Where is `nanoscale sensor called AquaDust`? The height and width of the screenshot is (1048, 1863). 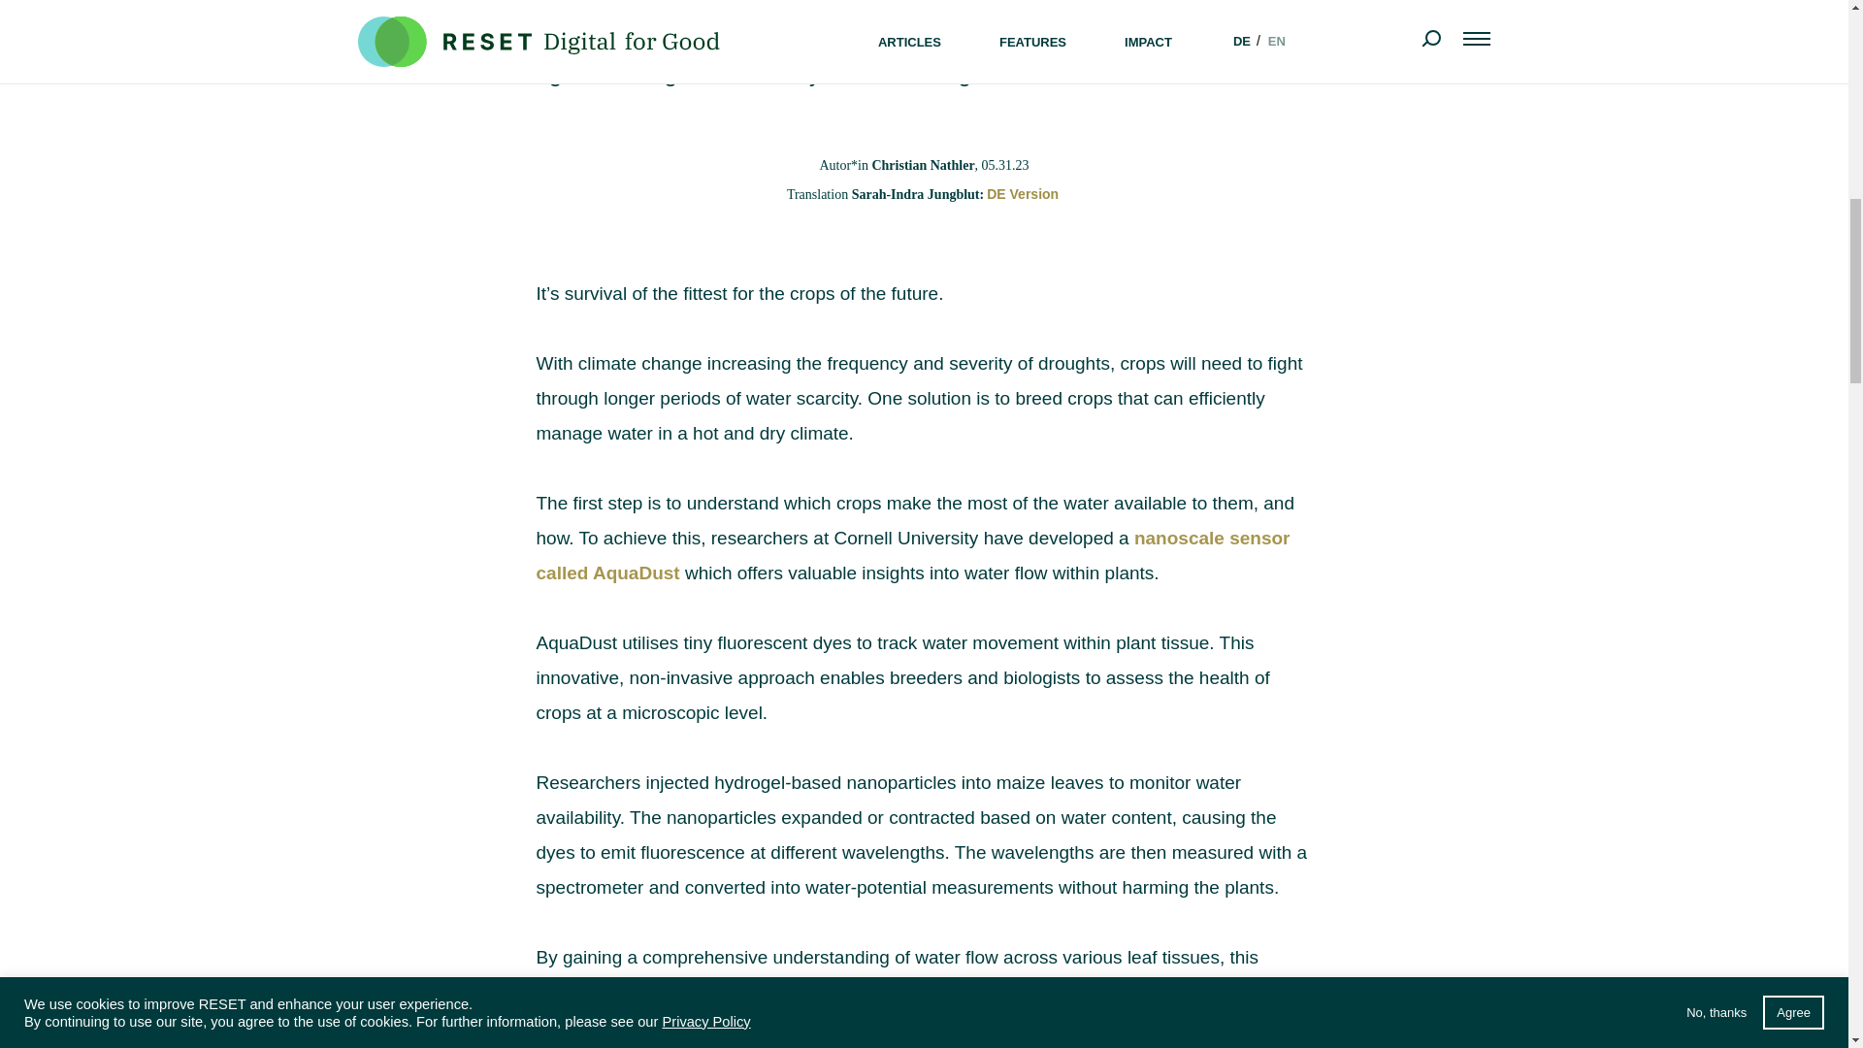 nanoscale sensor called AquaDust is located at coordinates (912, 555).